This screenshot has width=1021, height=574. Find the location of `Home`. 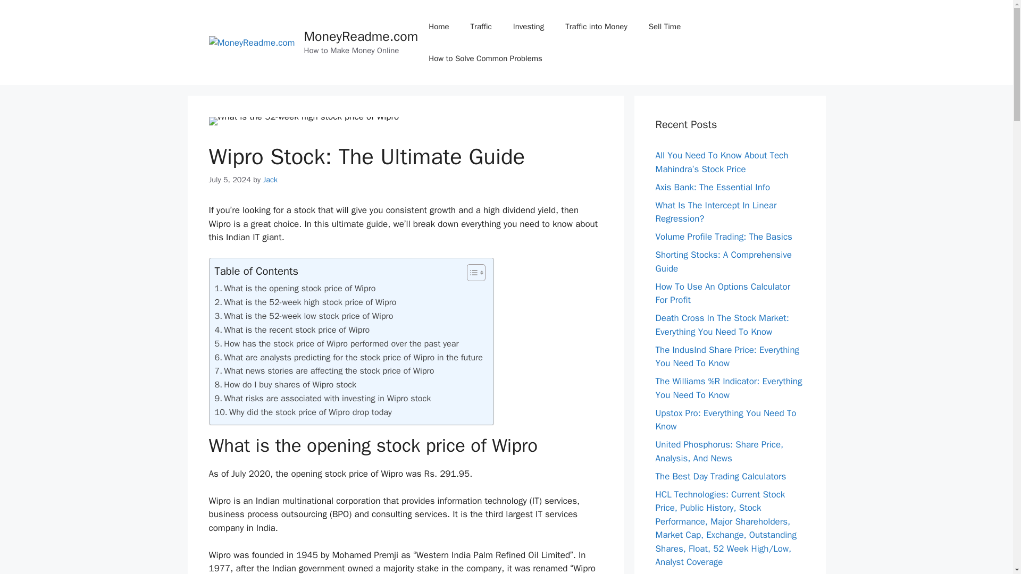

Home is located at coordinates (438, 27).